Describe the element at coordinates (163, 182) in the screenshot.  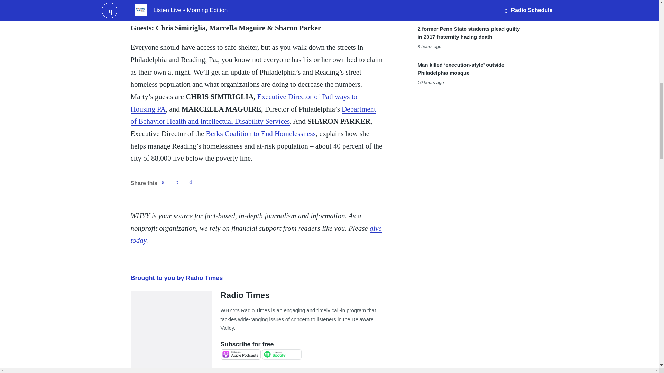
I see `Facebook` at that location.